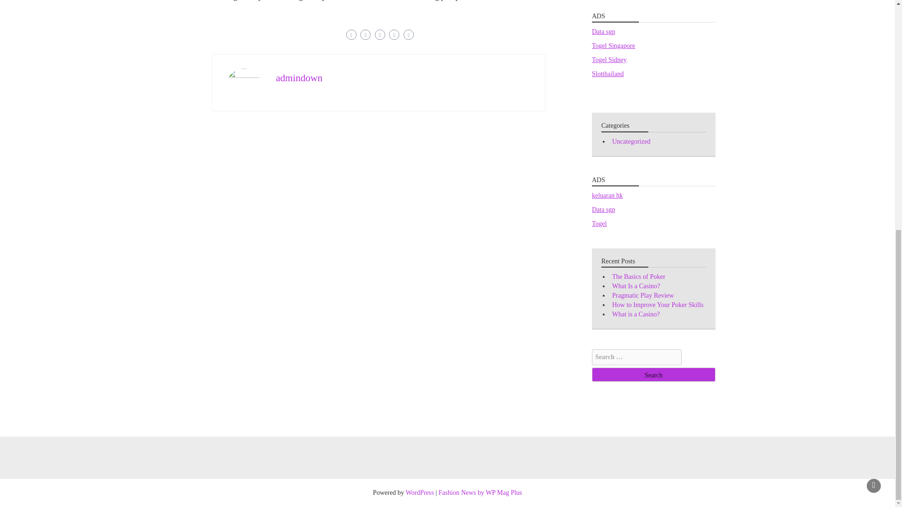 The width and height of the screenshot is (902, 507). What do you see at coordinates (637, 357) in the screenshot?
I see `Search for:` at bounding box center [637, 357].